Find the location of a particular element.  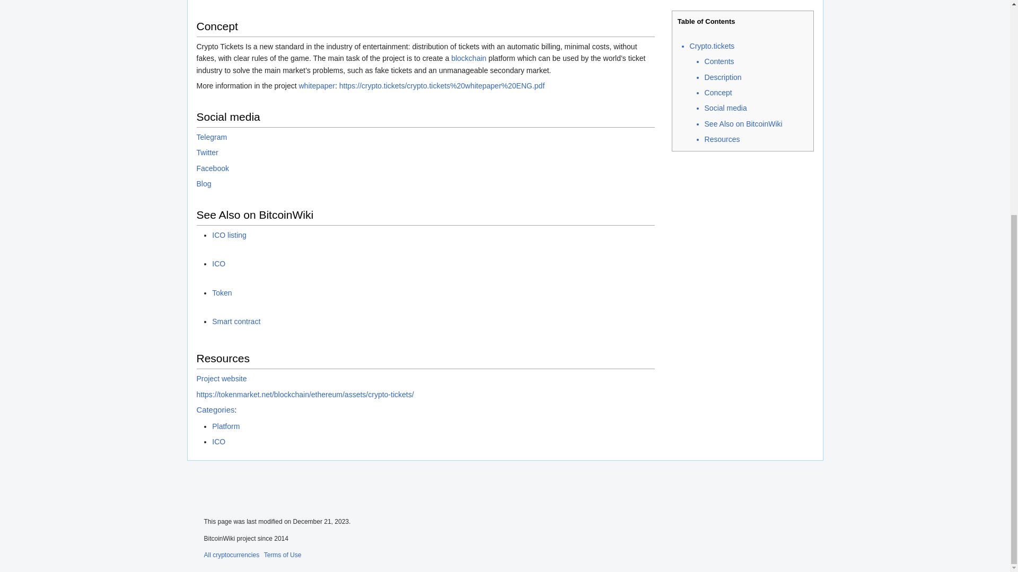

Project website is located at coordinates (221, 378).